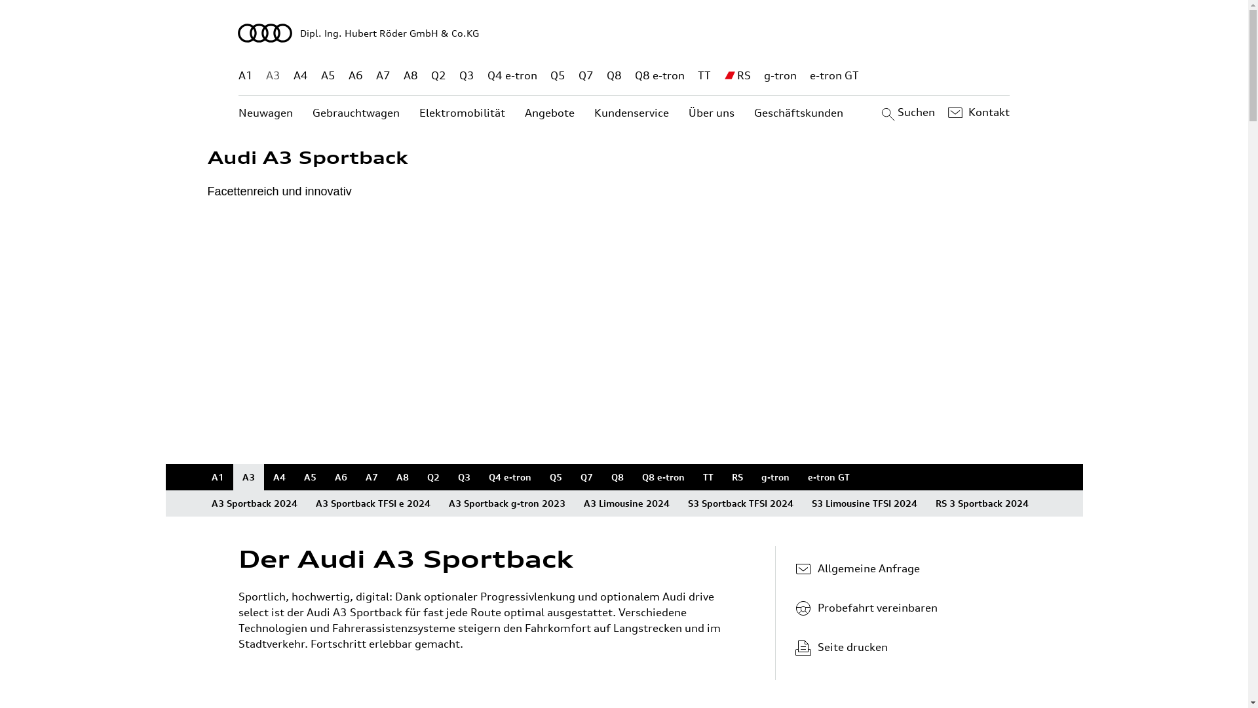 The image size is (1258, 708). I want to click on Q5, so click(556, 477).